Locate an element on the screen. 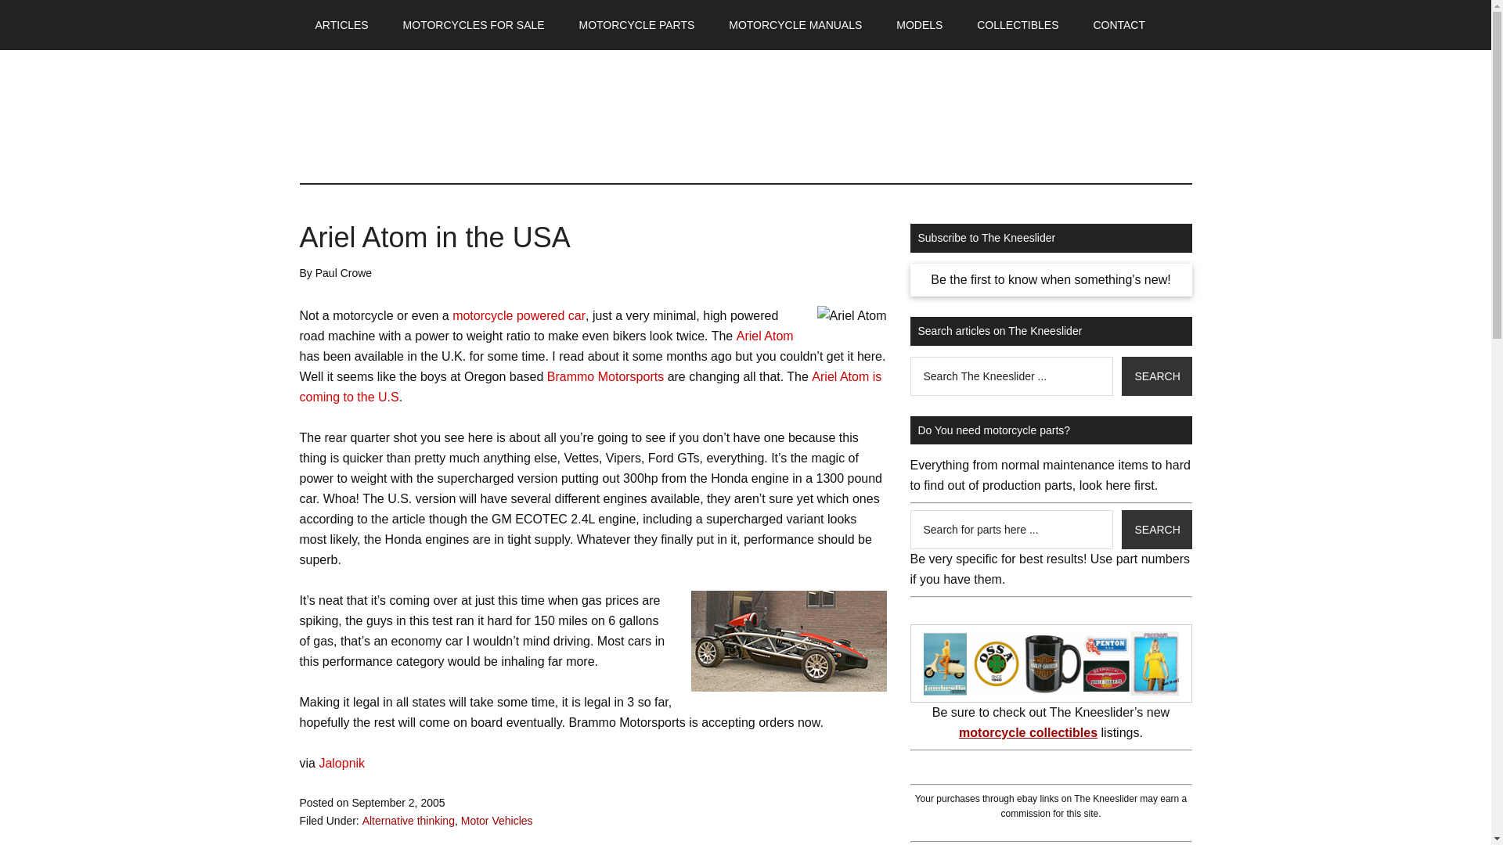 This screenshot has height=845, width=1503. MOTORCYCLE PARTS is located at coordinates (637, 25).